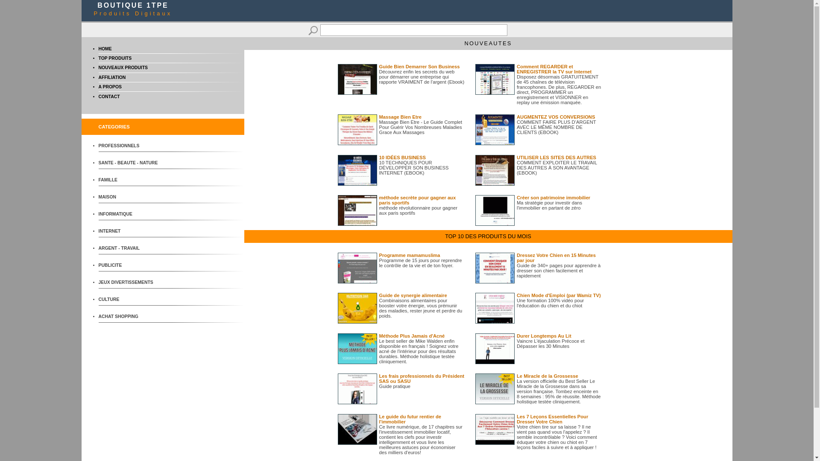 This screenshot has height=461, width=820. Describe the element at coordinates (115, 58) in the screenshot. I see `TOP PRODUITS` at that location.